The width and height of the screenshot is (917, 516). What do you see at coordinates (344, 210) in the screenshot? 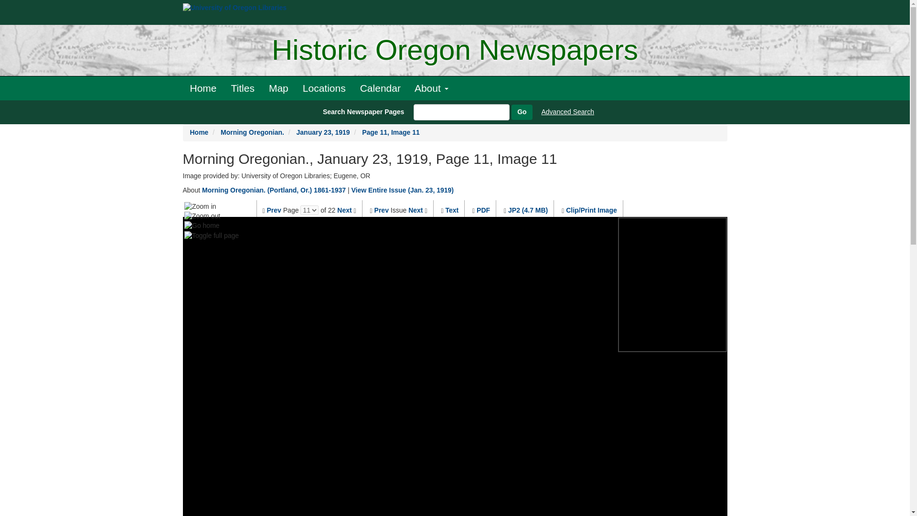
I see `Next` at bounding box center [344, 210].